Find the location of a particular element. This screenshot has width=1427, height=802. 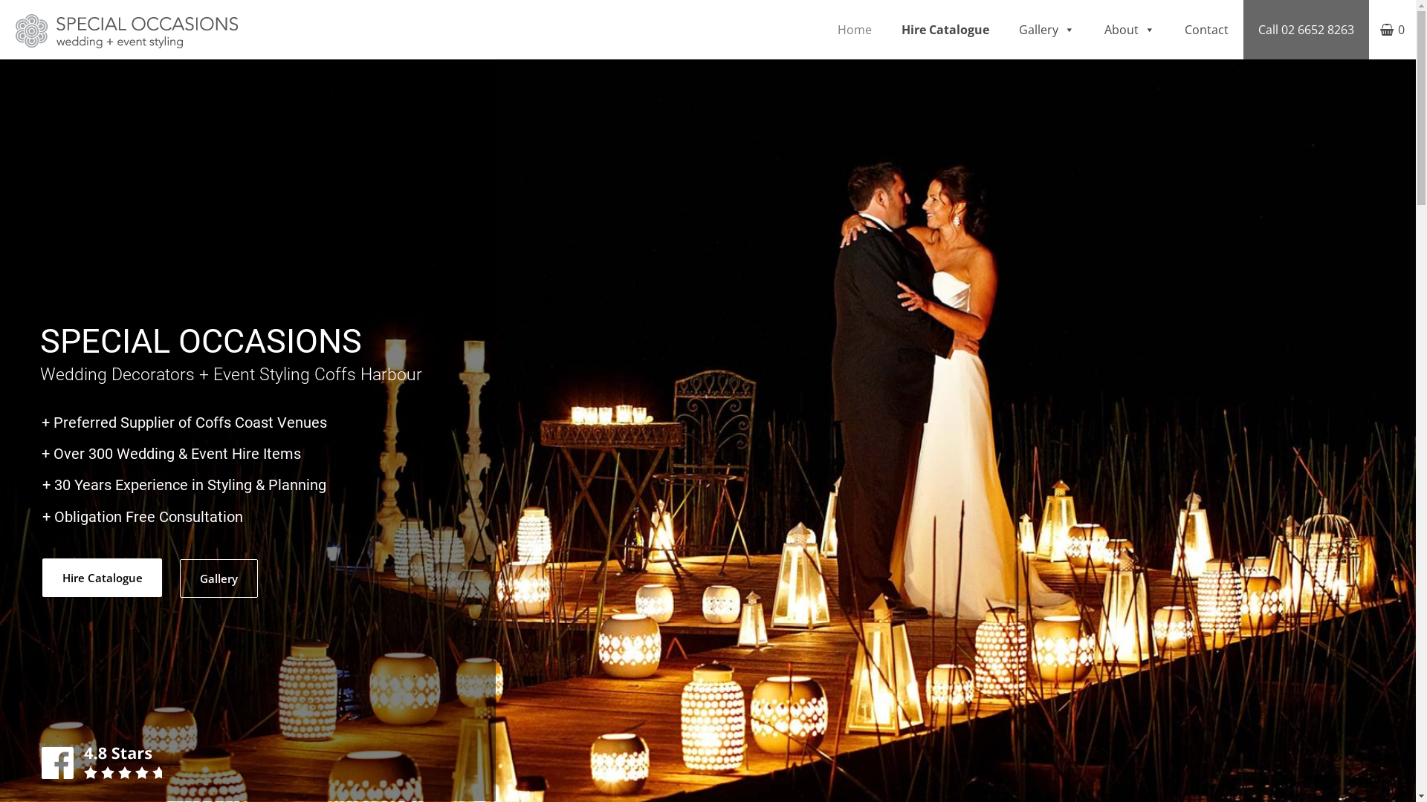

Home is located at coordinates (855, 30).